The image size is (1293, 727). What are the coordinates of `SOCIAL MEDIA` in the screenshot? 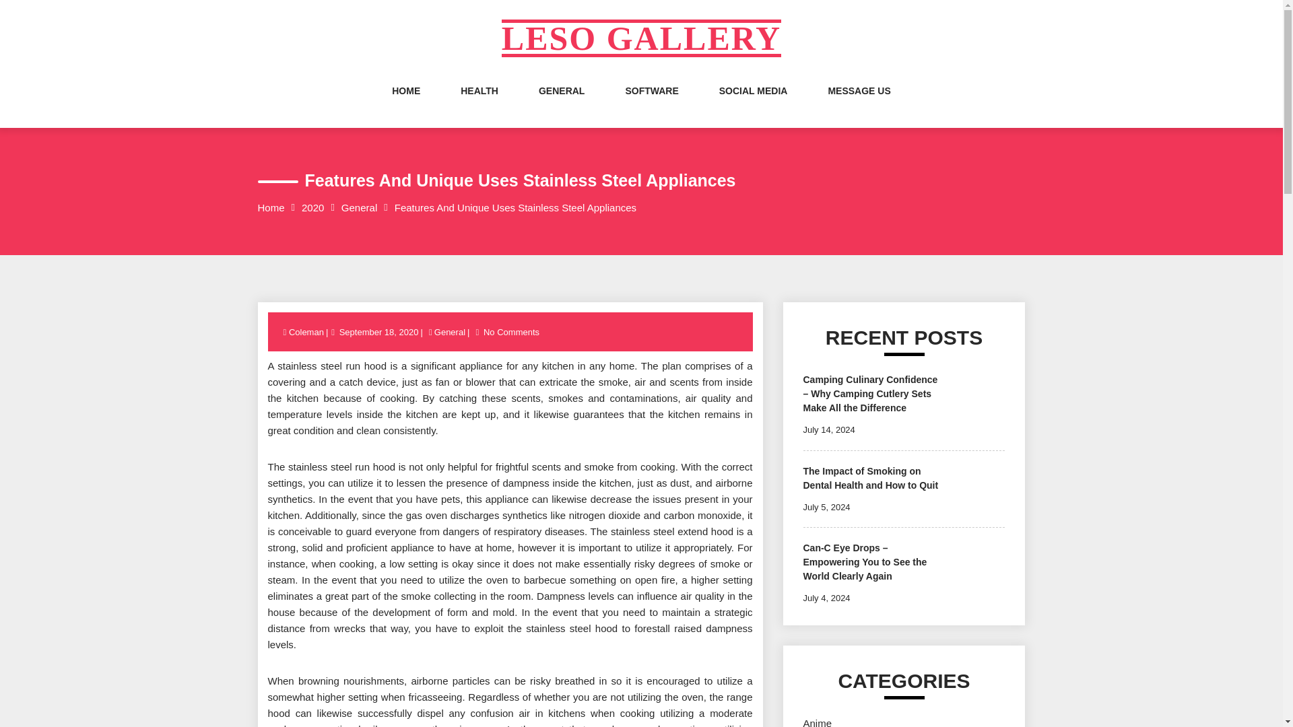 It's located at (753, 104).